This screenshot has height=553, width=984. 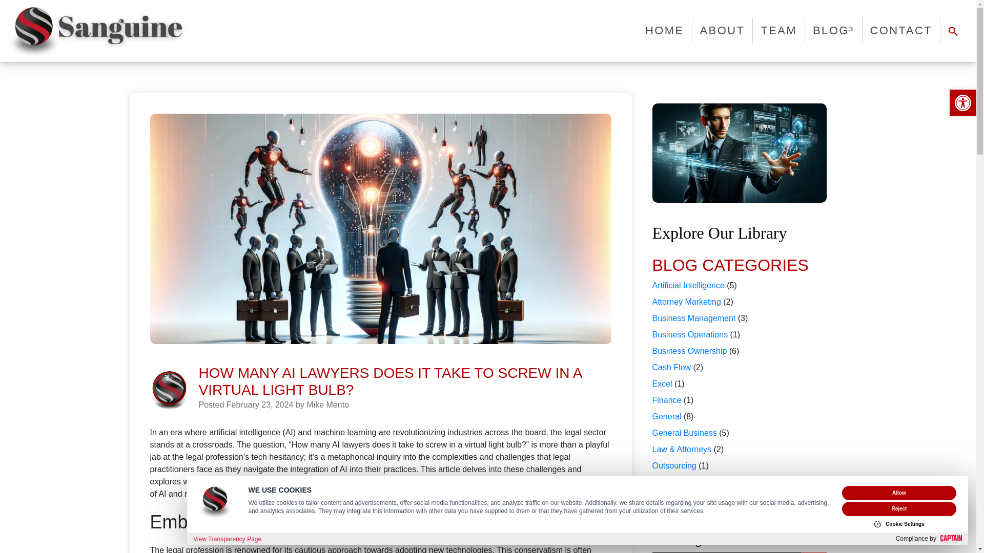 What do you see at coordinates (690, 334) in the screenshot?
I see `Business Operations` at bounding box center [690, 334].